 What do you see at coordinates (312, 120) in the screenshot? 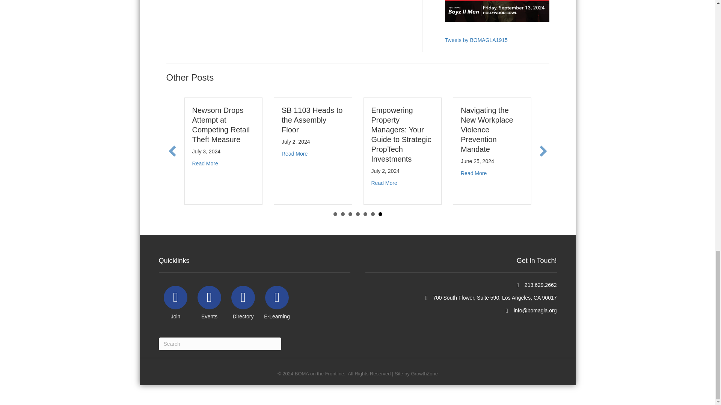
I see `SB 1103 Heads to the Assembly Floor` at bounding box center [312, 120].